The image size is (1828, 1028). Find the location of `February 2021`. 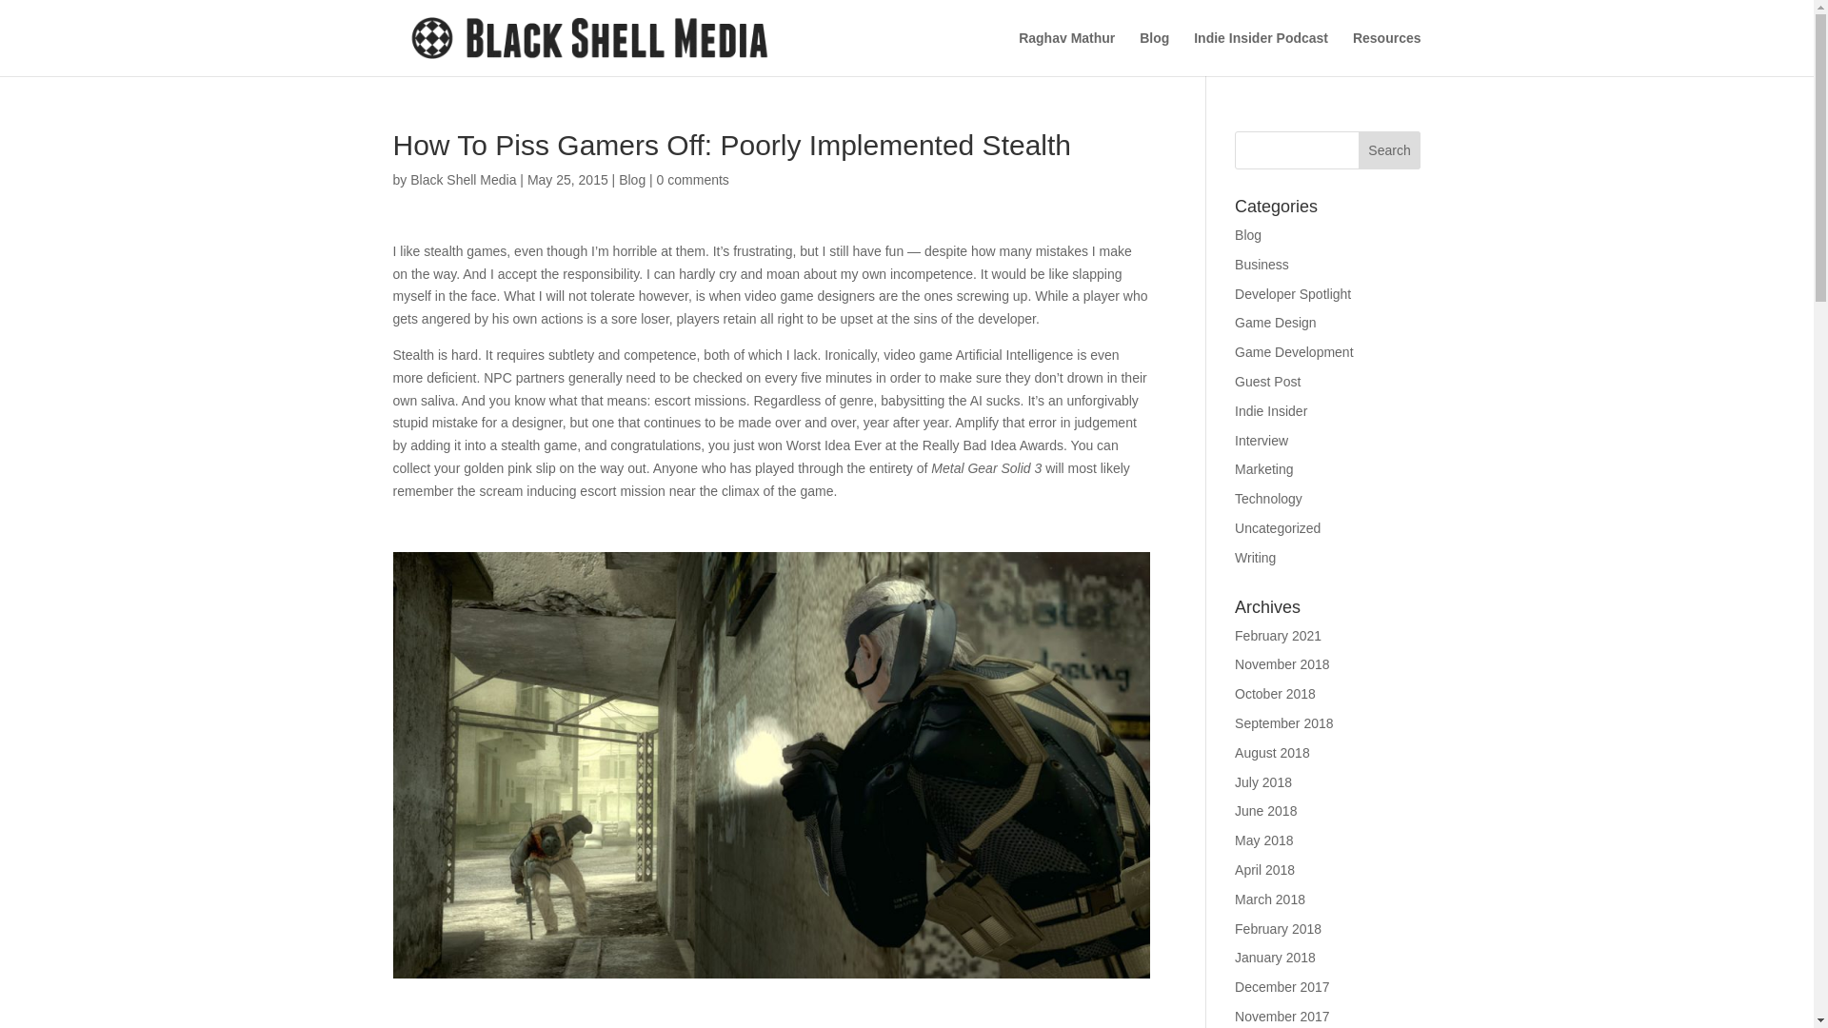

February 2021 is located at coordinates (1278, 636).